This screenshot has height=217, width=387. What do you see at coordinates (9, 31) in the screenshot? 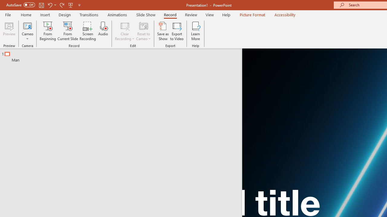
I see `Preview` at bounding box center [9, 31].